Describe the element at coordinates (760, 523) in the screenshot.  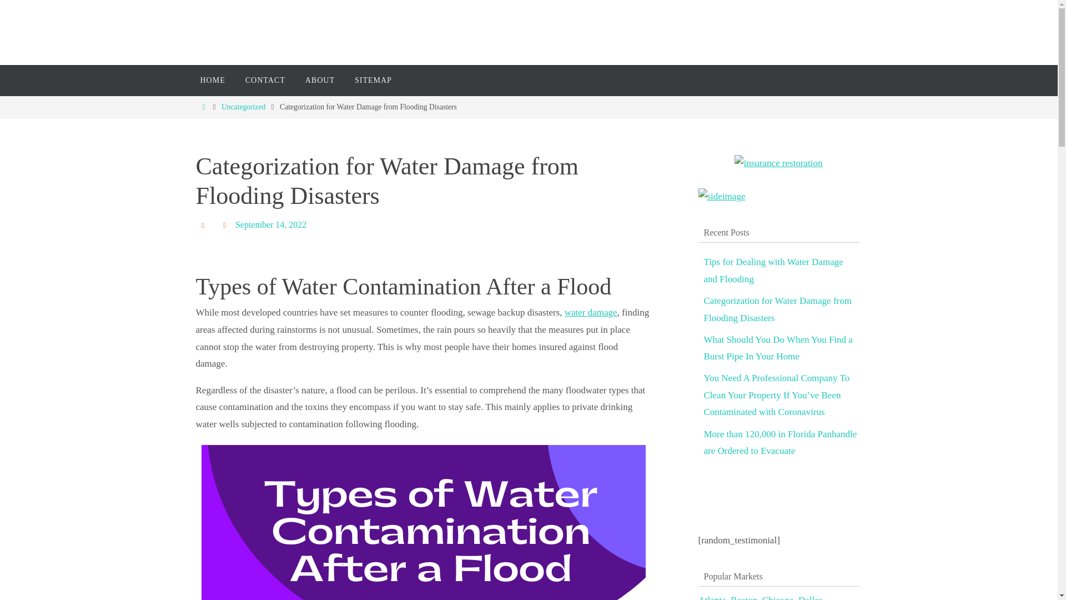
I see `DMCA.com Protection Status` at that location.